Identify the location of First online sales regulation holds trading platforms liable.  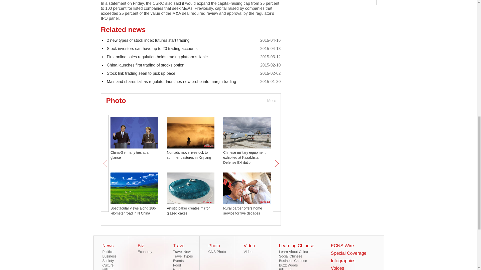
(157, 57).